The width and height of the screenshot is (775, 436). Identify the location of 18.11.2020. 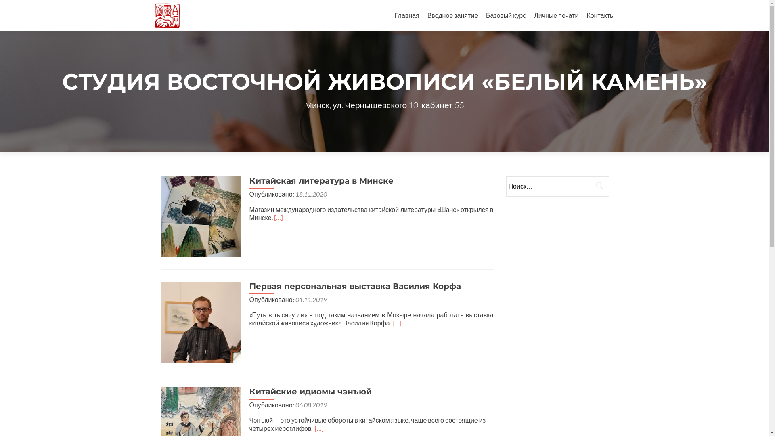
(311, 194).